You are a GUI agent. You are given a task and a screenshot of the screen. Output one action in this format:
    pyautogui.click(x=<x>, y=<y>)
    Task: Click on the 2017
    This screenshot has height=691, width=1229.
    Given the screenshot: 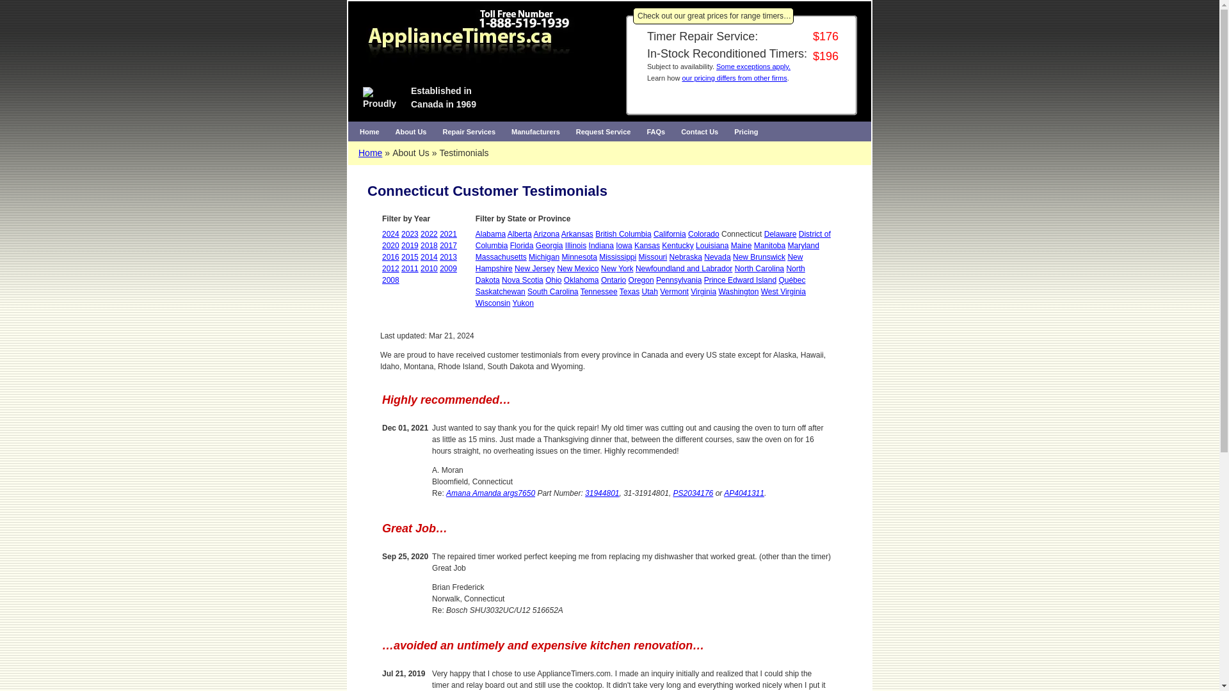 What is the action you would take?
    pyautogui.click(x=448, y=245)
    